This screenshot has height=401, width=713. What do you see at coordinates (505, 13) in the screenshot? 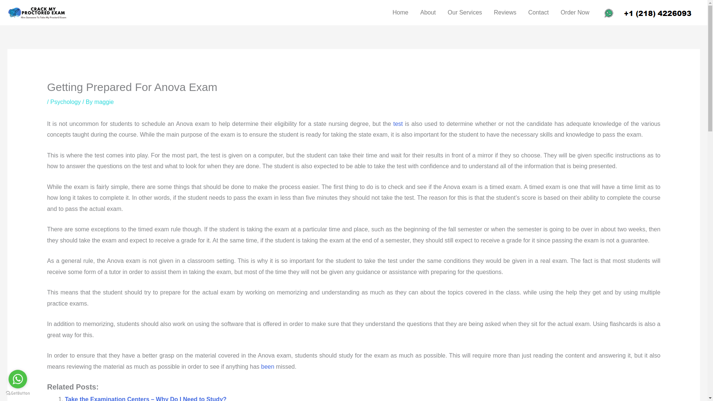
I see `Reviews` at bounding box center [505, 13].